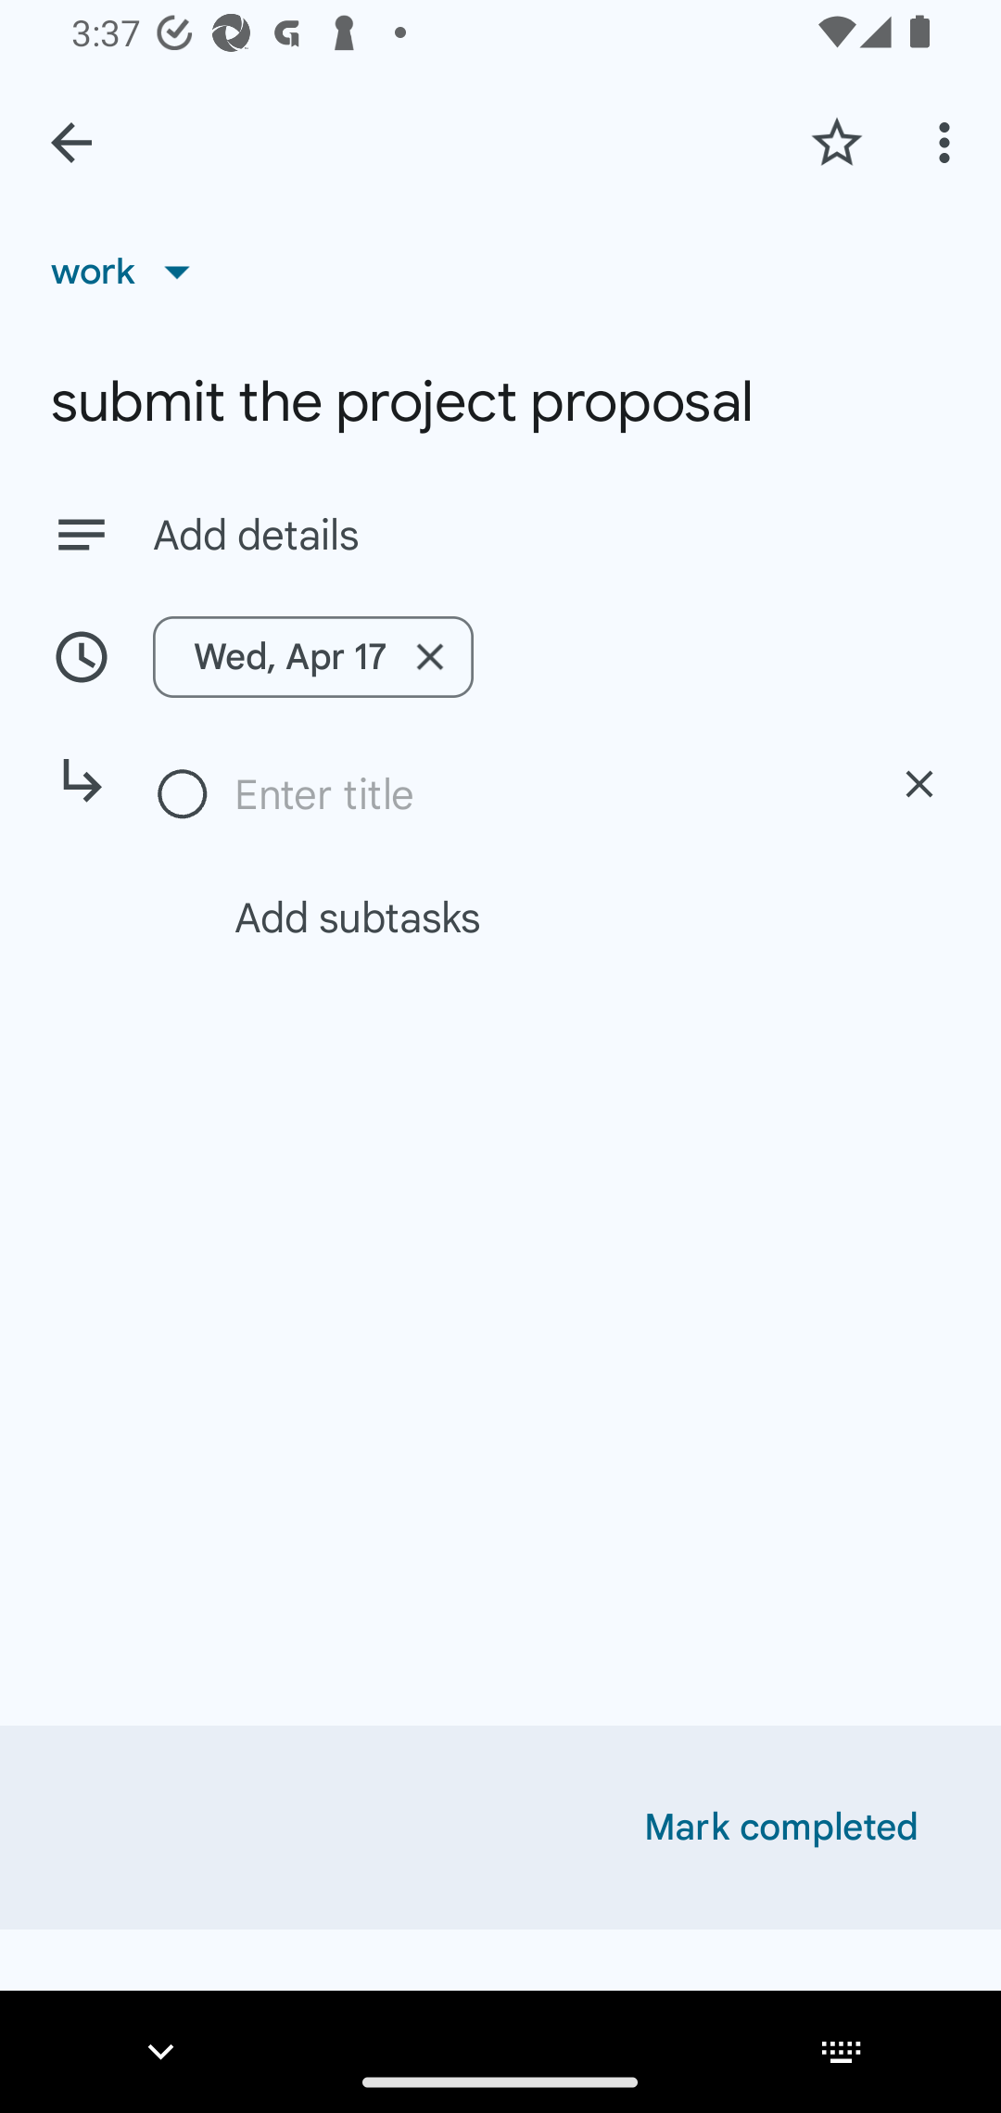 The height and width of the screenshot is (2113, 1001). What do you see at coordinates (540, 794) in the screenshot?
I see `Enter title` at bounding box center [540, 794].